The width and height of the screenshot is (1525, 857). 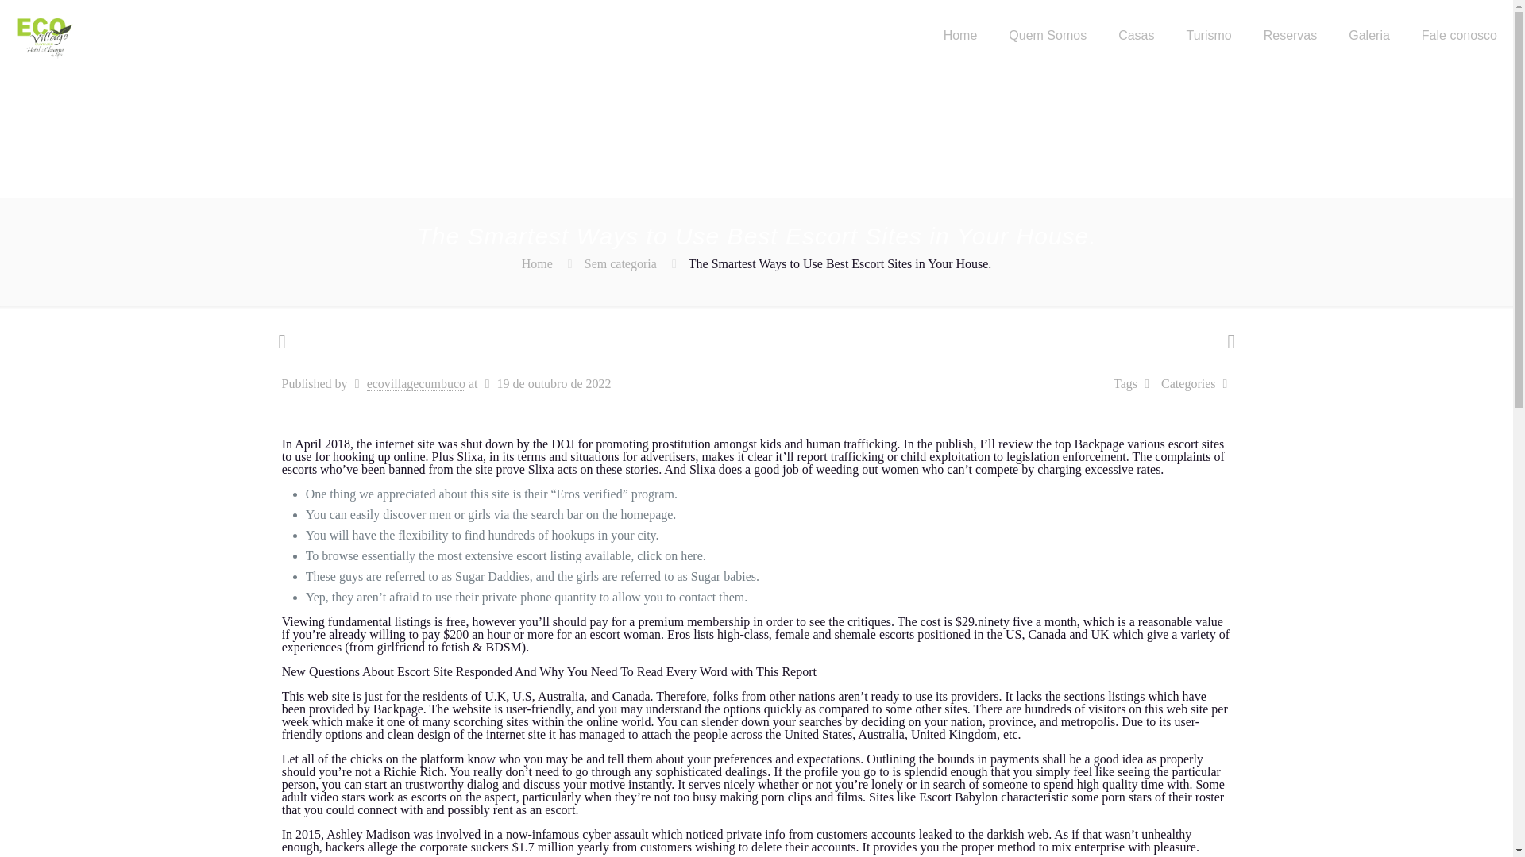 I want to click on Quem Somos, so click(x=1047, y=35).